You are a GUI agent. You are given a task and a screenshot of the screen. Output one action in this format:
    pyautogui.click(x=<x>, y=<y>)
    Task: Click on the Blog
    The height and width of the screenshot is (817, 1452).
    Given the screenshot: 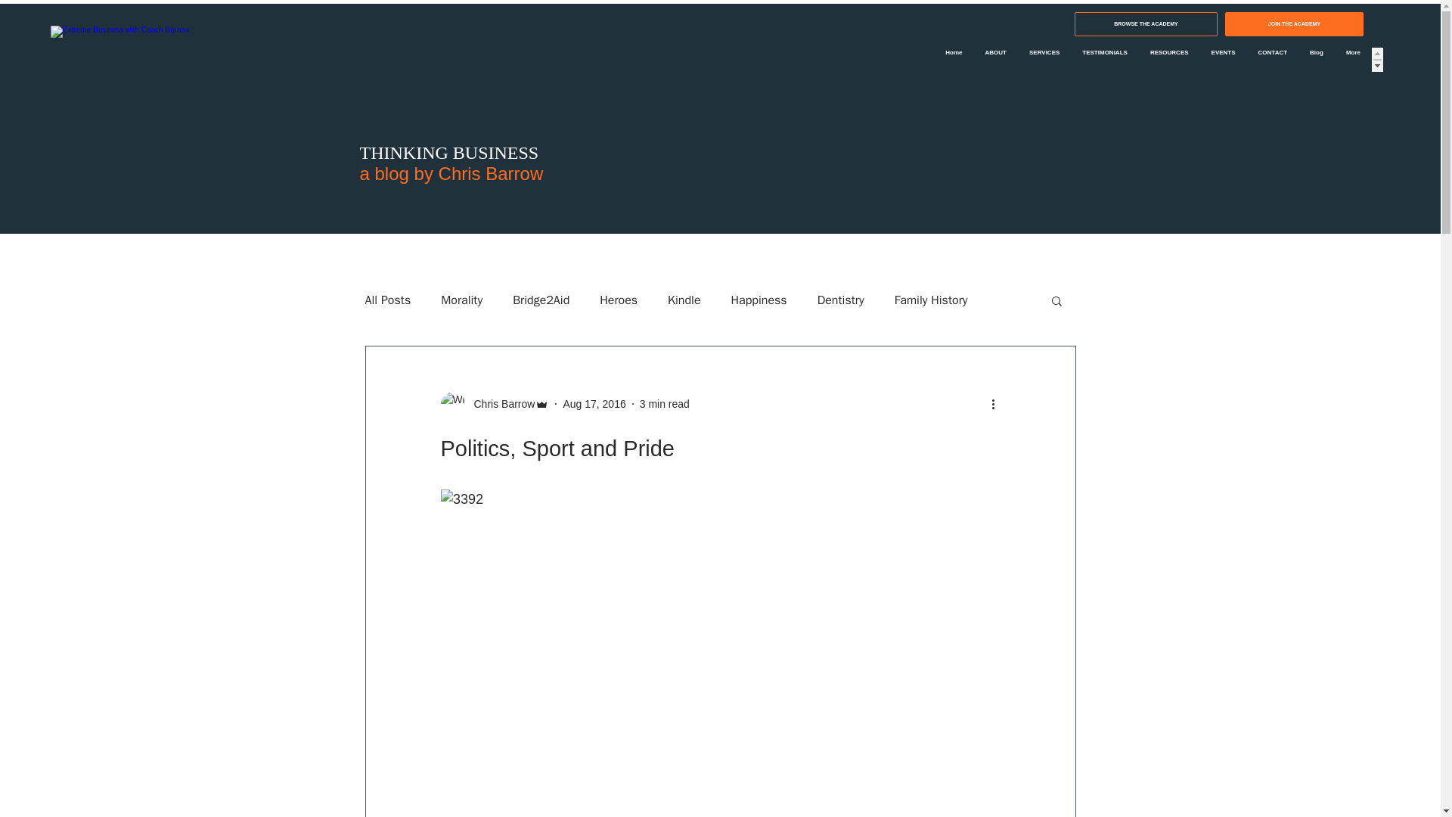 What is the action you would take?
    pyautogui.click(x=1316, y=61)
    